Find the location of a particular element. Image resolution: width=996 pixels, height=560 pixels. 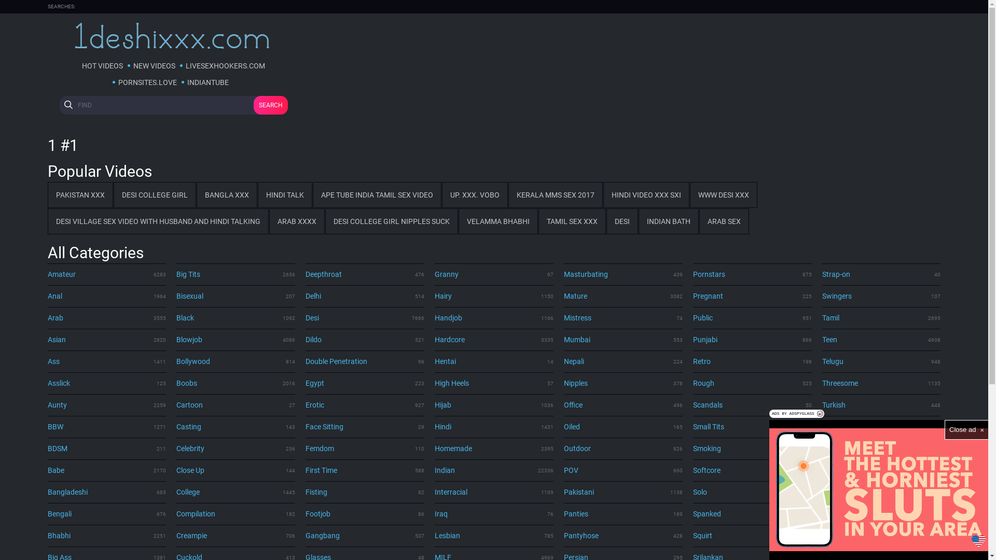

Pregnant
225 is located at coordinates (752, 296).